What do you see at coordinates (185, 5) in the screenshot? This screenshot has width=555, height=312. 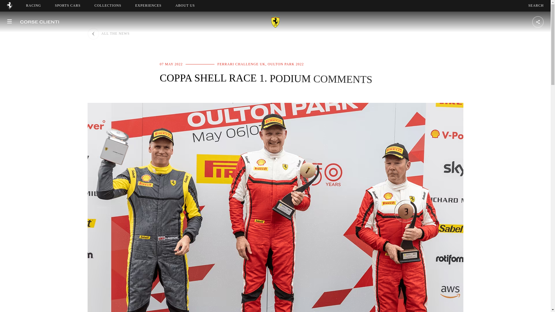 I see `Coppa Shell Race 1. Podium Comments` at bounding box center [185, 5].